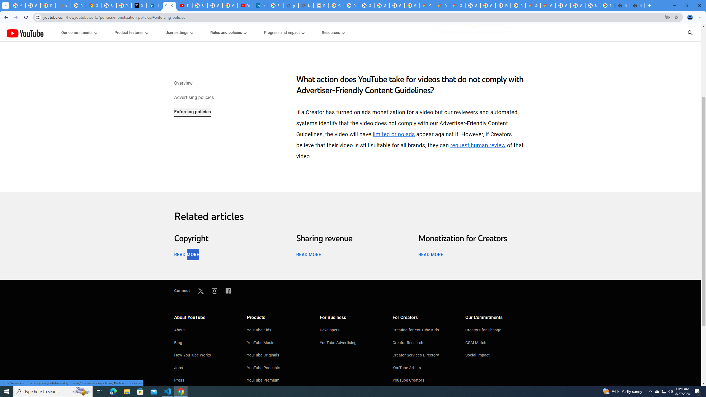 This screenshot has width=706, height=397. Describe the element at coordinates (278, 356) in the screenshot. I see `YouTube Originals` at that location.